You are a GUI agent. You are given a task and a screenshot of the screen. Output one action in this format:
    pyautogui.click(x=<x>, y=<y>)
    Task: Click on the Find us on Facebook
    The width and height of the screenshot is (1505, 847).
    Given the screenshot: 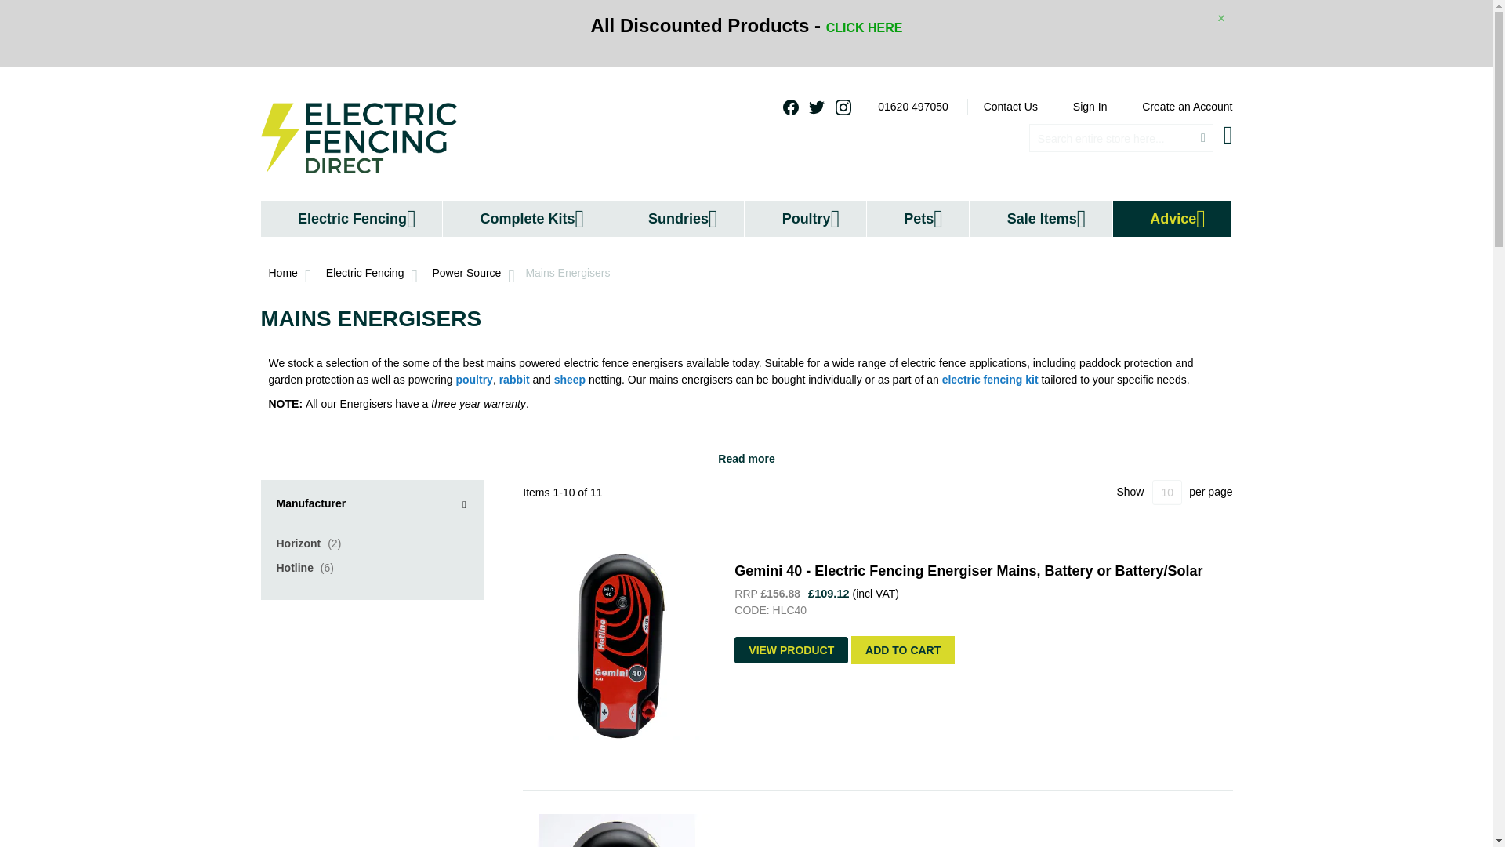 What is the action you would take?
    pyautogui.click(x=790, y=107)
    